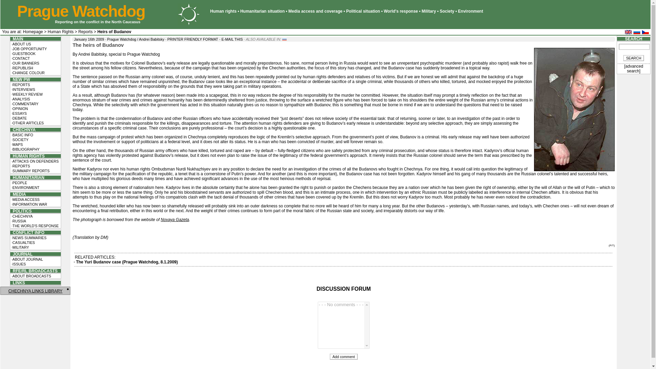  Describe the element at coordinates (85, 32) in the screenshot. I see `Reports` at that location.